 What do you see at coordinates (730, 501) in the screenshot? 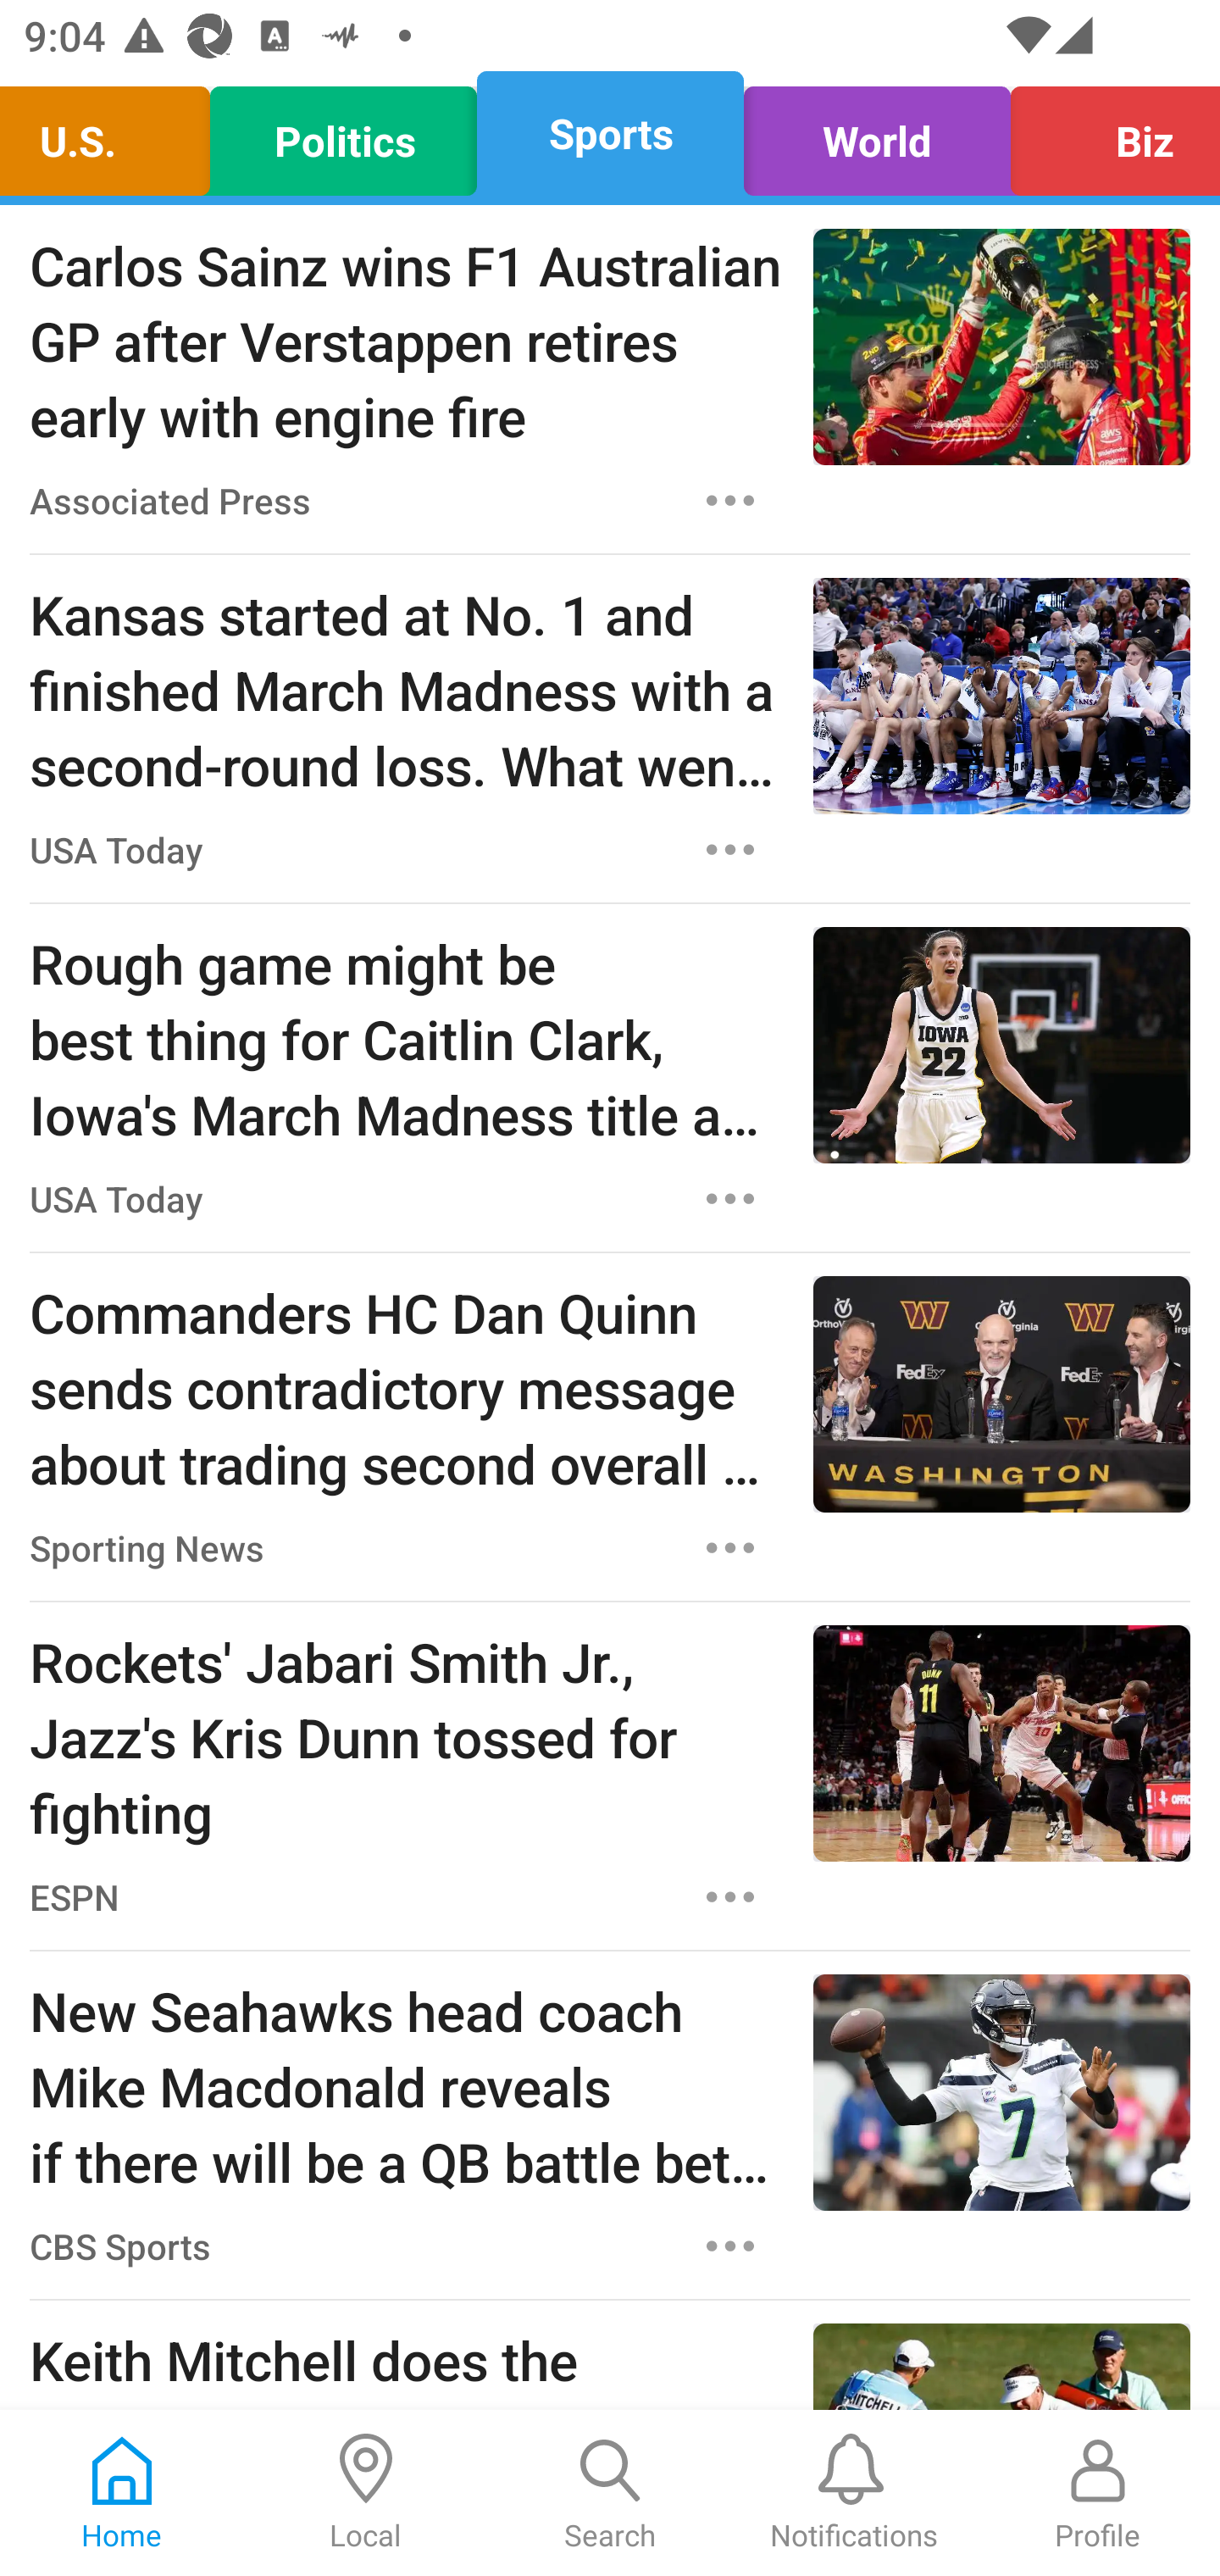
I see `Options` at bounding box center [730, 501].